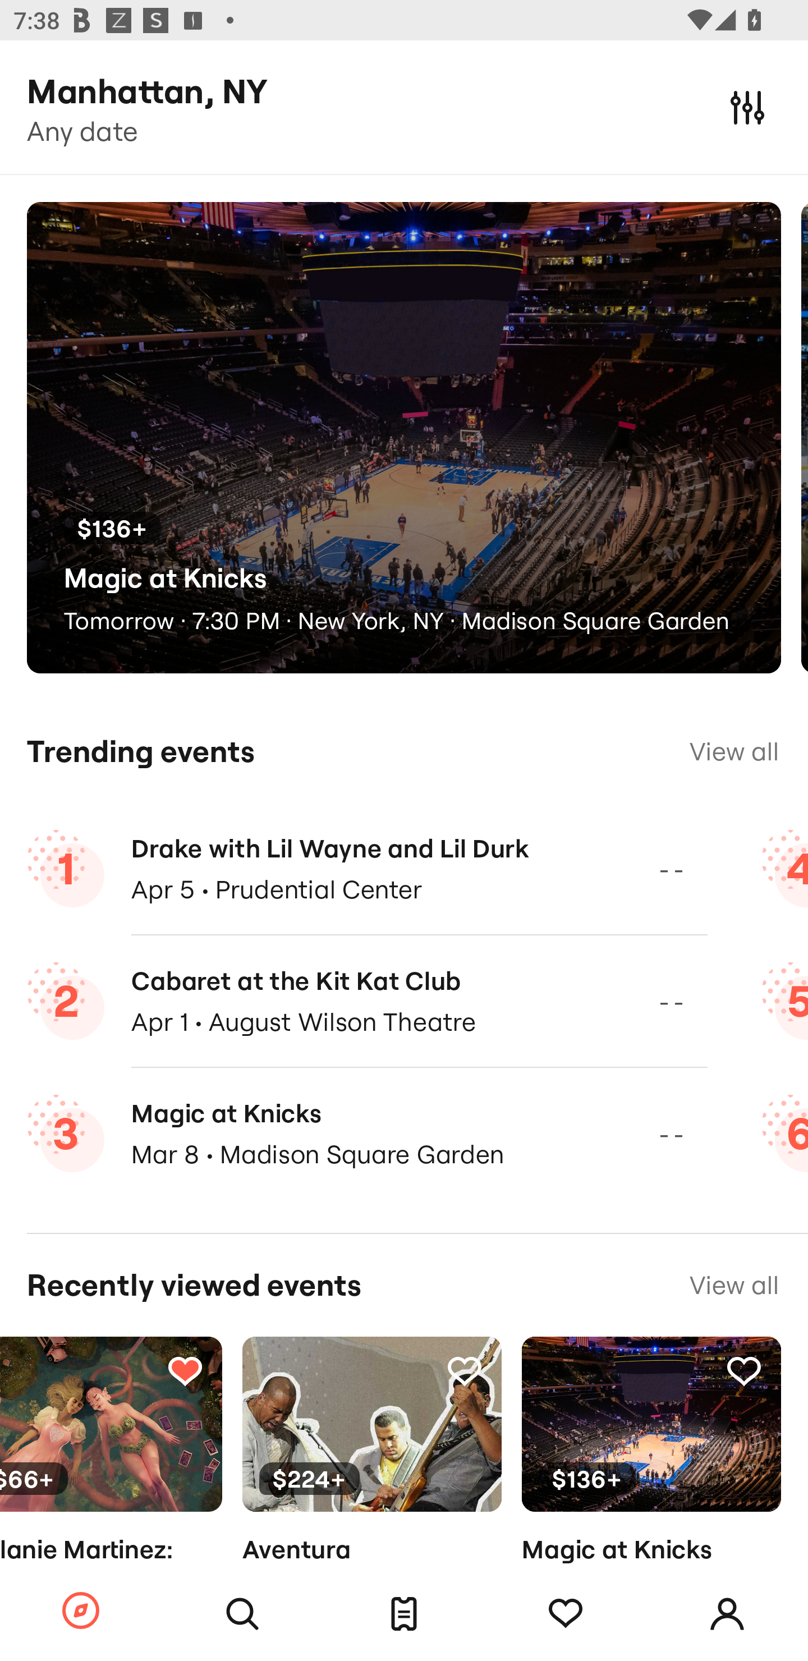 This screenshot has width=808, height=1661. I want to click on View all, so click(734, 751).